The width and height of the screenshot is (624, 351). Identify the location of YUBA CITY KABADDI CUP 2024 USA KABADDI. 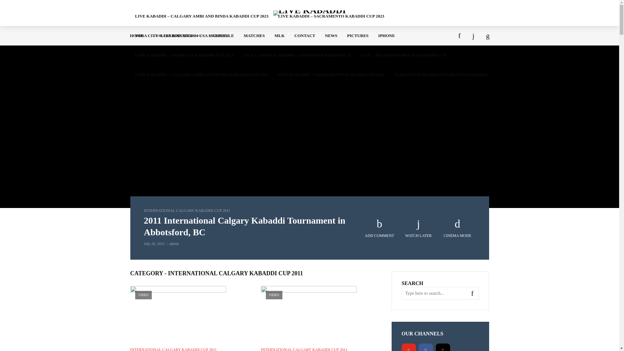
(440, 75).